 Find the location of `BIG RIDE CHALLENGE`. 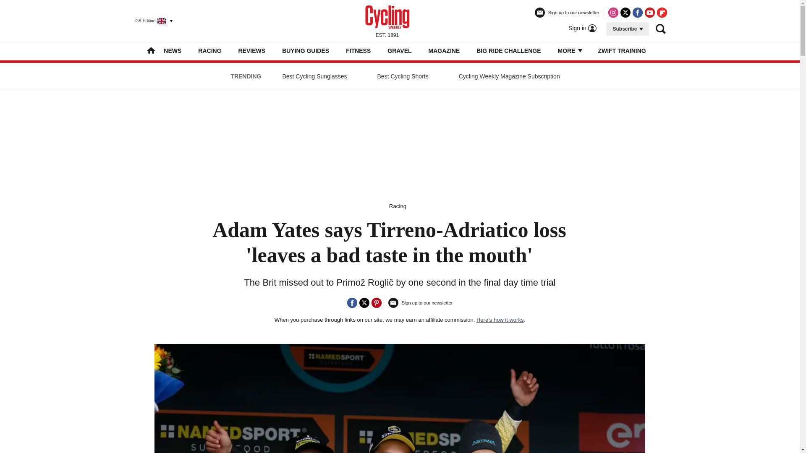

BIG RIDE CHALLENGE is located at coordinates (508, 50).